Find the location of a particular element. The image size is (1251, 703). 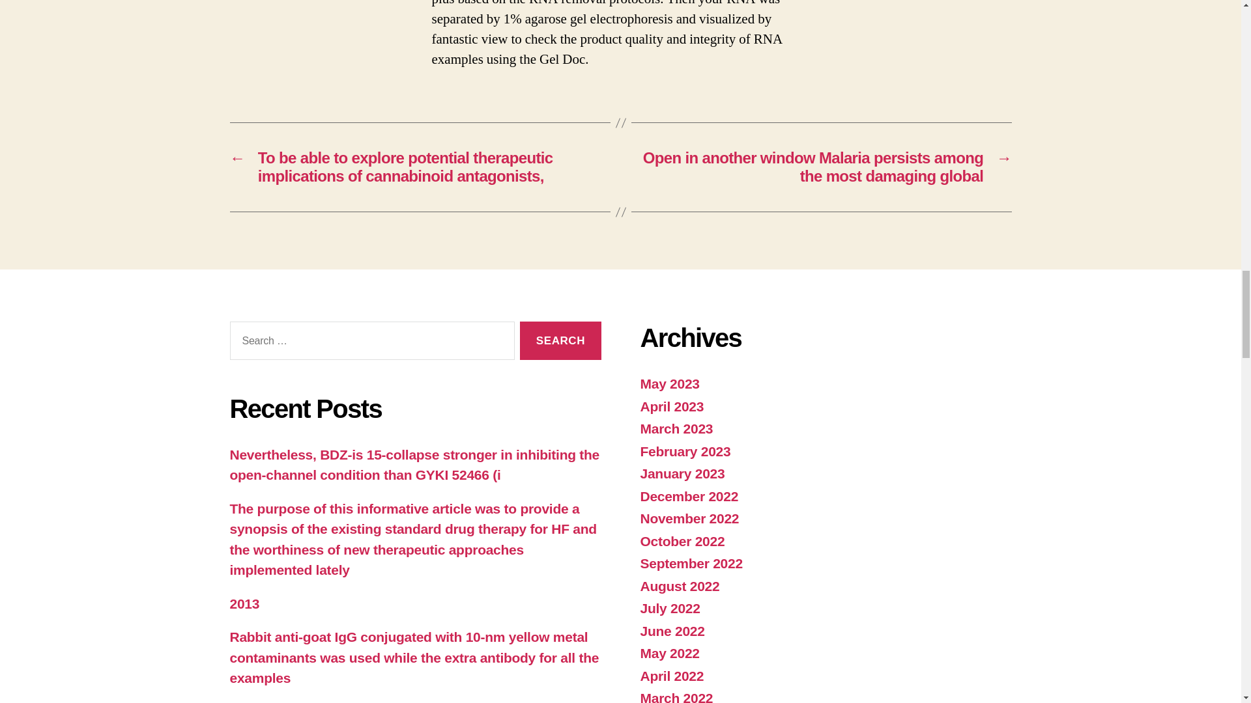

September 2022 is located at coordinates (691, 563).